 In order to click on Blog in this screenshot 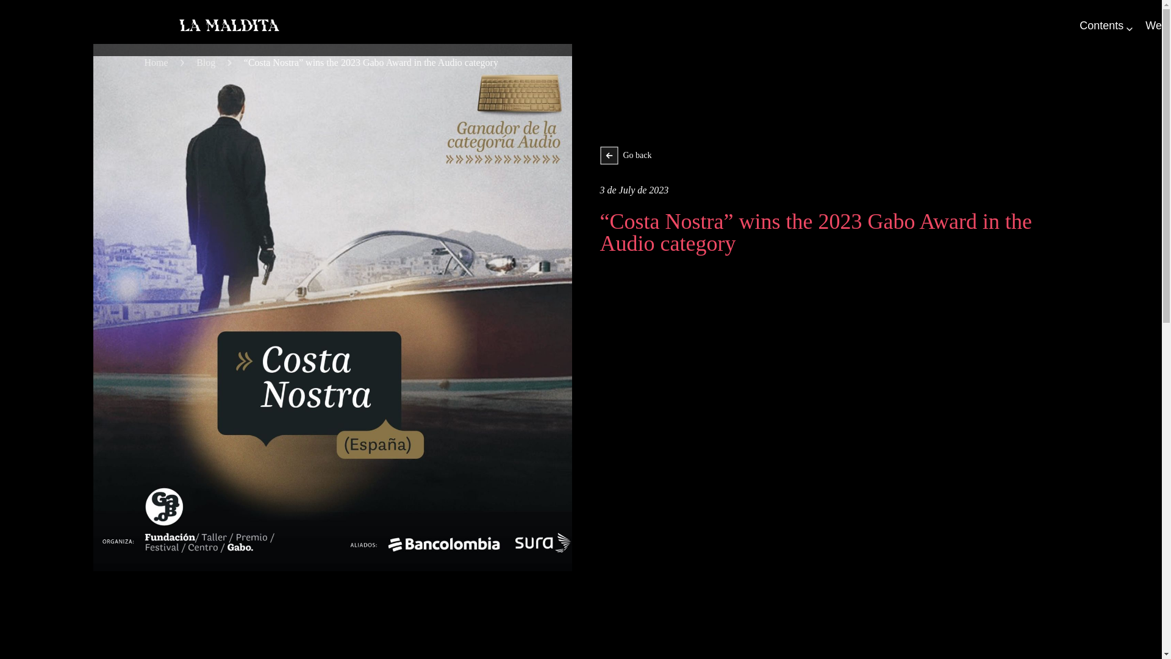, I will do `click(206, 62)`.